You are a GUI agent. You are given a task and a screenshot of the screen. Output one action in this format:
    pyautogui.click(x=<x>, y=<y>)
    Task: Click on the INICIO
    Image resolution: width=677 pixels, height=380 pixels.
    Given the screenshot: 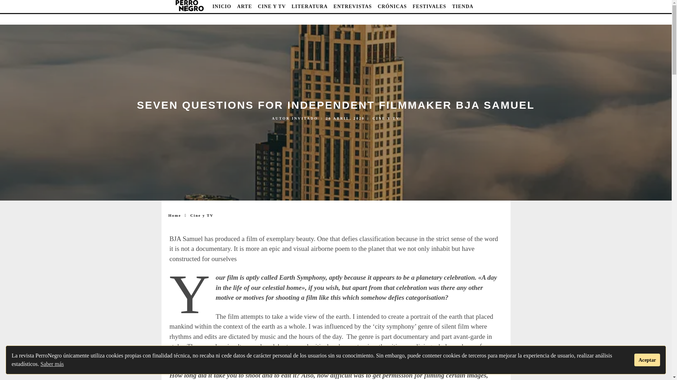 What is the action you would take?
    pyautogui.click(x=221, y=6)
    